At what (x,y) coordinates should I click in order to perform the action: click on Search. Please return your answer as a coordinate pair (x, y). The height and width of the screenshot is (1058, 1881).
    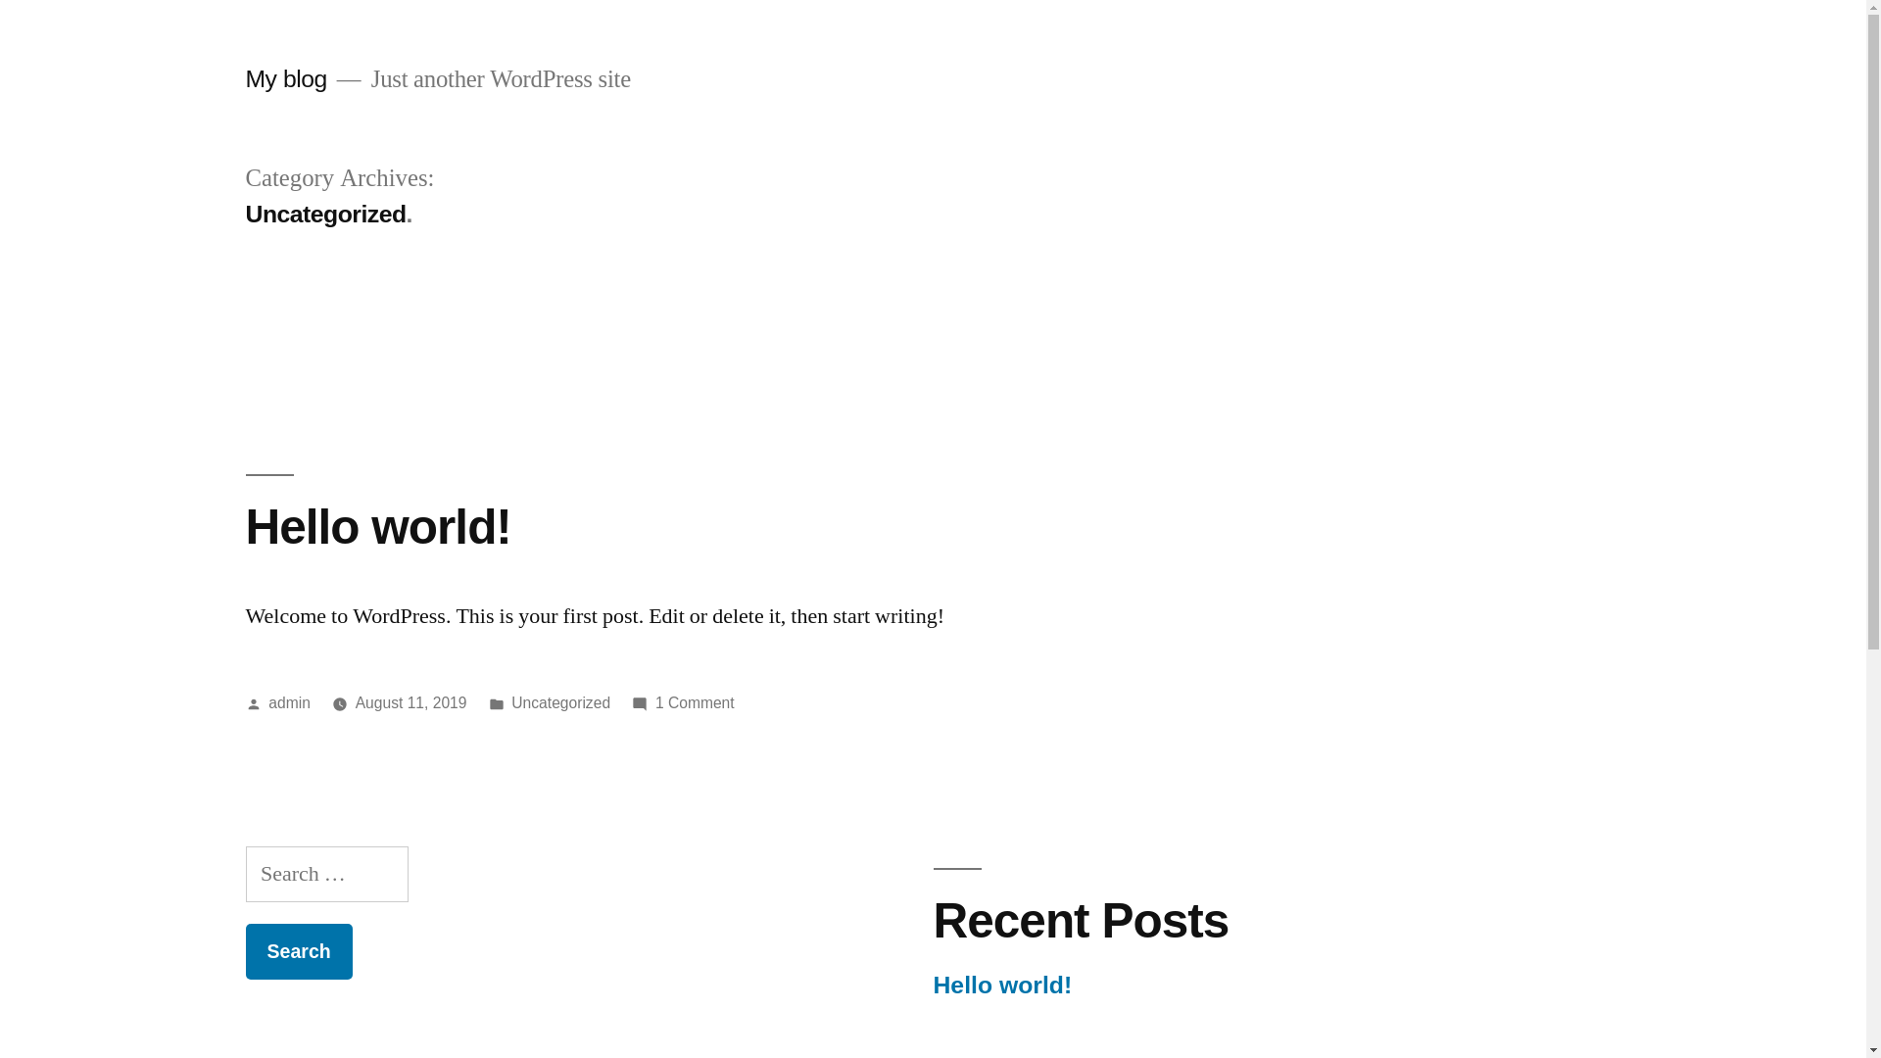
    Looking at the image, I should click on (298, 952).